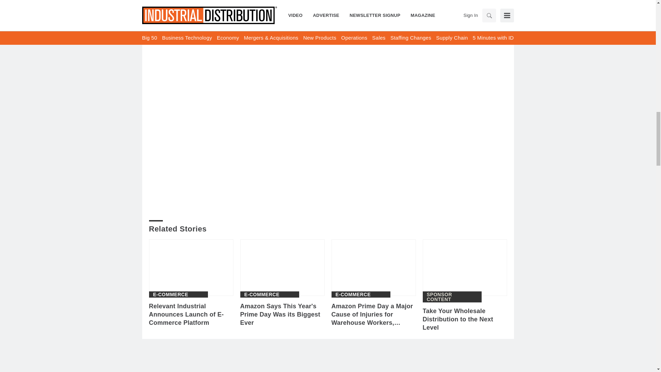 The height and width of the screenshot is (372, 661). What do you see at coordinates (262, 294) in the screenshot?
I see `E-Commerce` at bounding box center [262, 294].